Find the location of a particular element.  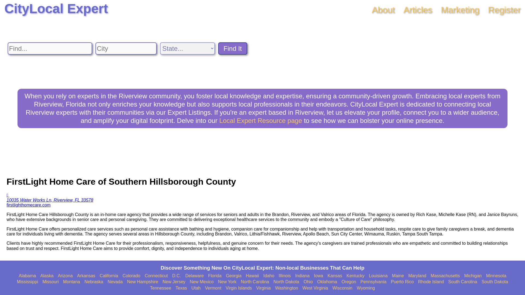

Minnesota is located at coordinates (496, 276).